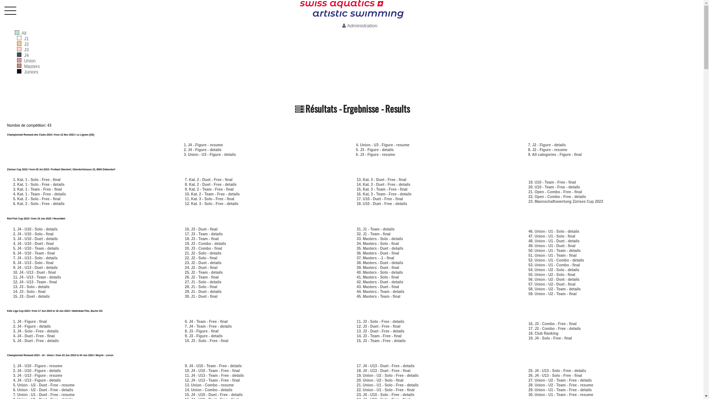 The width and height of the screenshot is (709, 399). Describe the element at coordinates (31, 287) in the screenshot. I see `13. J3 - Solo - details` at that location.